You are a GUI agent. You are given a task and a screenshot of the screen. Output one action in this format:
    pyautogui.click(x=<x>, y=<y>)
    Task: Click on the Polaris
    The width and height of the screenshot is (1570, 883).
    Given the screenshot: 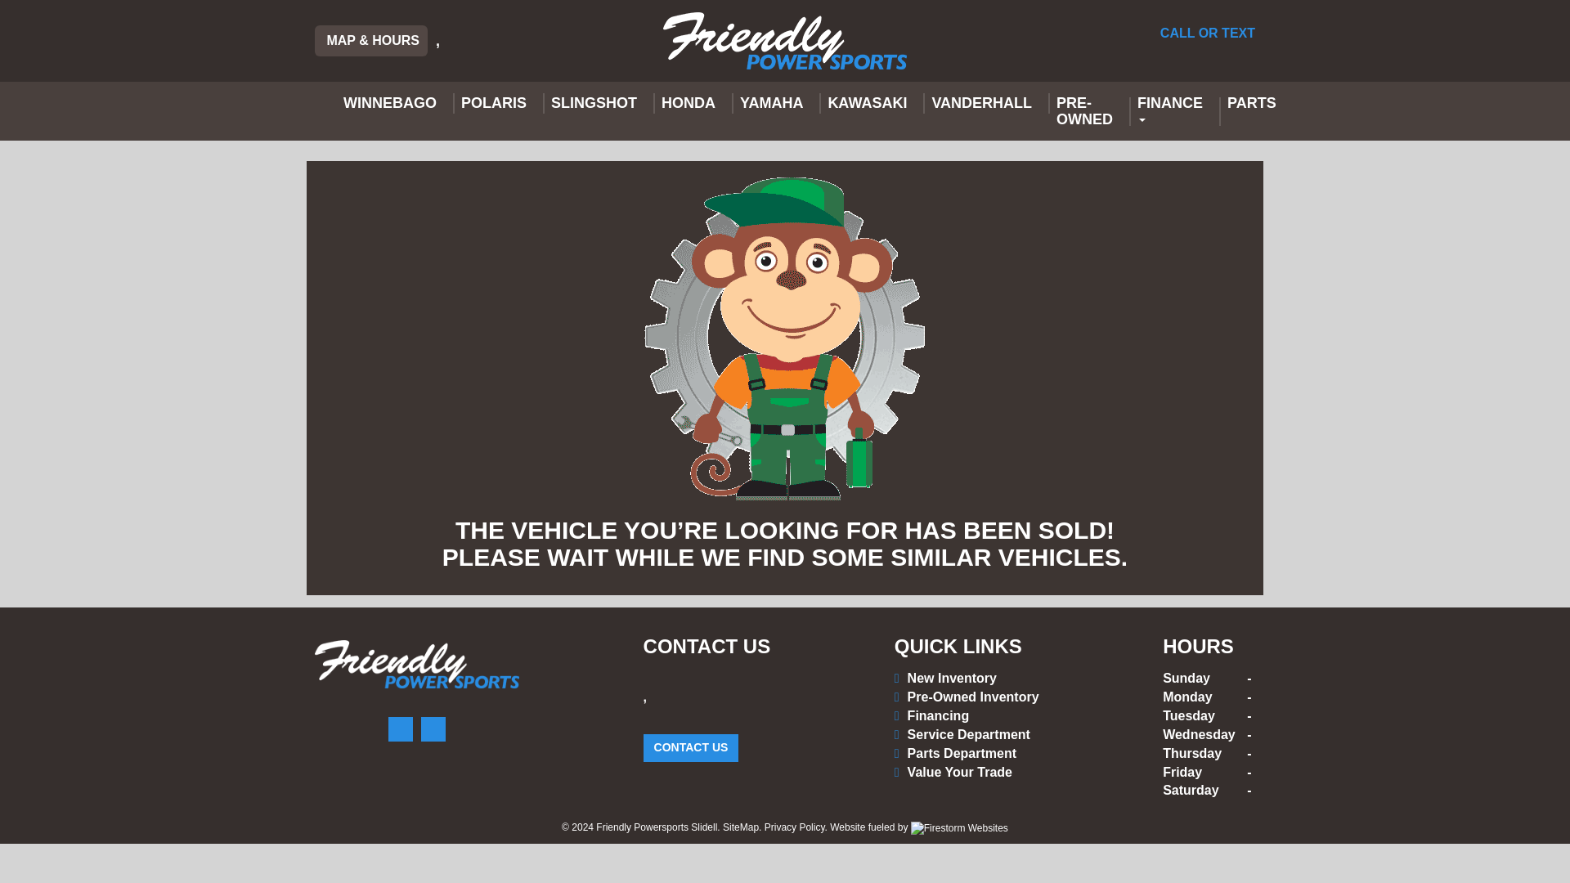 What is the action you would take?
    pyautogui.click(x=494, y=103)
    